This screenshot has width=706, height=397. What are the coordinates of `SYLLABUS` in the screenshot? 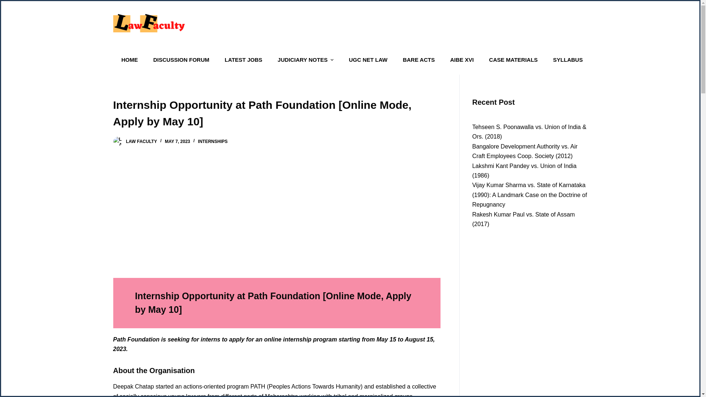 It's located at (568, 60).